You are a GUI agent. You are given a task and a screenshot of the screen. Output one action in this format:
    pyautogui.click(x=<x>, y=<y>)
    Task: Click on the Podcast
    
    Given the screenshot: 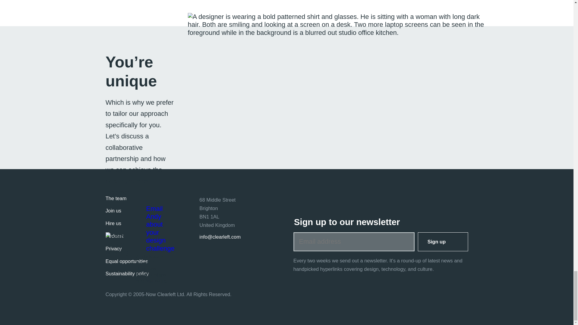 What is the action you would take?
    pyautogui.click(x=114, y=236)
    